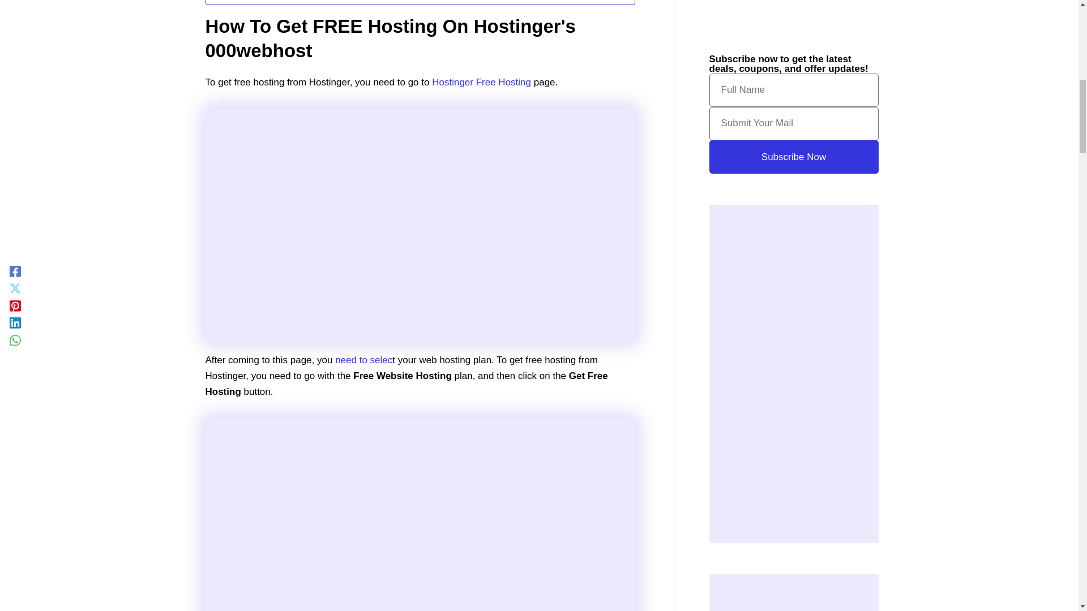 The image size is (1087, 611). What do you see at coordinates (480, 83) in the screenshot?
I see `Hostinger Free Hosting` at bounding box center [480, 83].